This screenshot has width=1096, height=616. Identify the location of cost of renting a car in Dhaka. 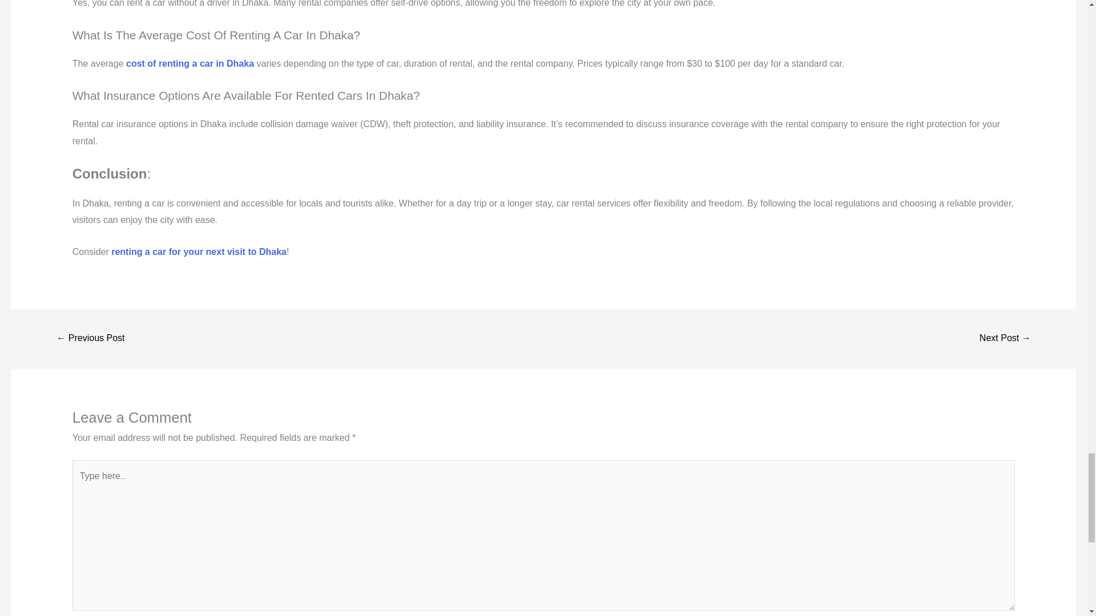
(190, 63).